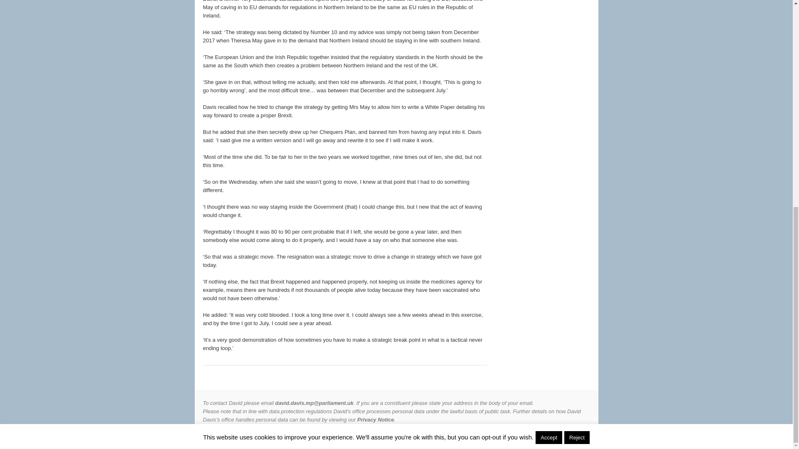  I want to click on Rt Hon David Davis MP, so click(251, 437).